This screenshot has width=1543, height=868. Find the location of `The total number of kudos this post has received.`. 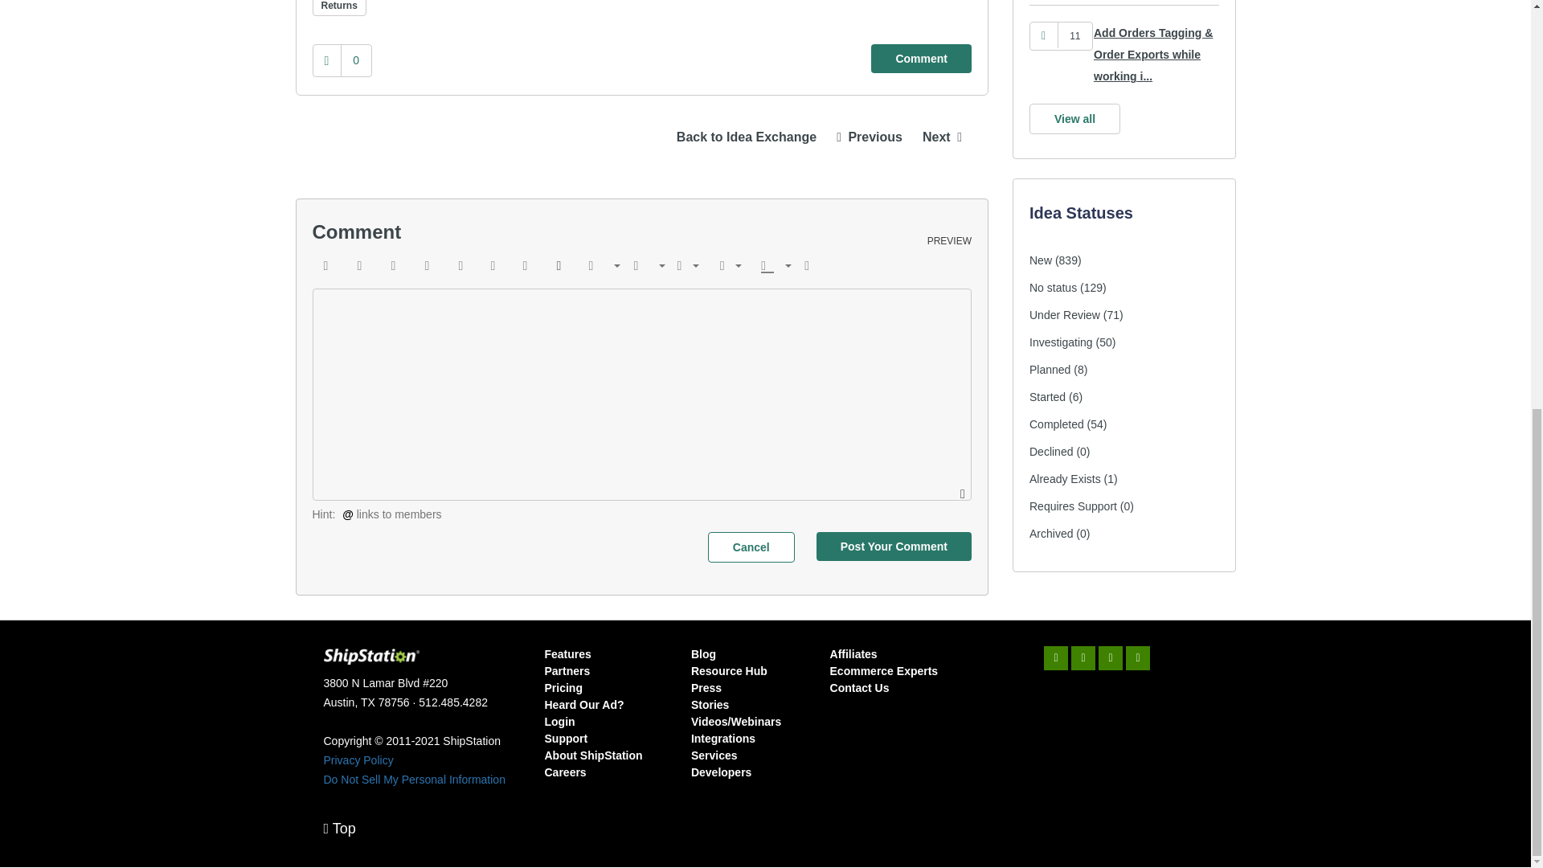

The total number of kudos this post has received. is located at coordinates (356, 59).